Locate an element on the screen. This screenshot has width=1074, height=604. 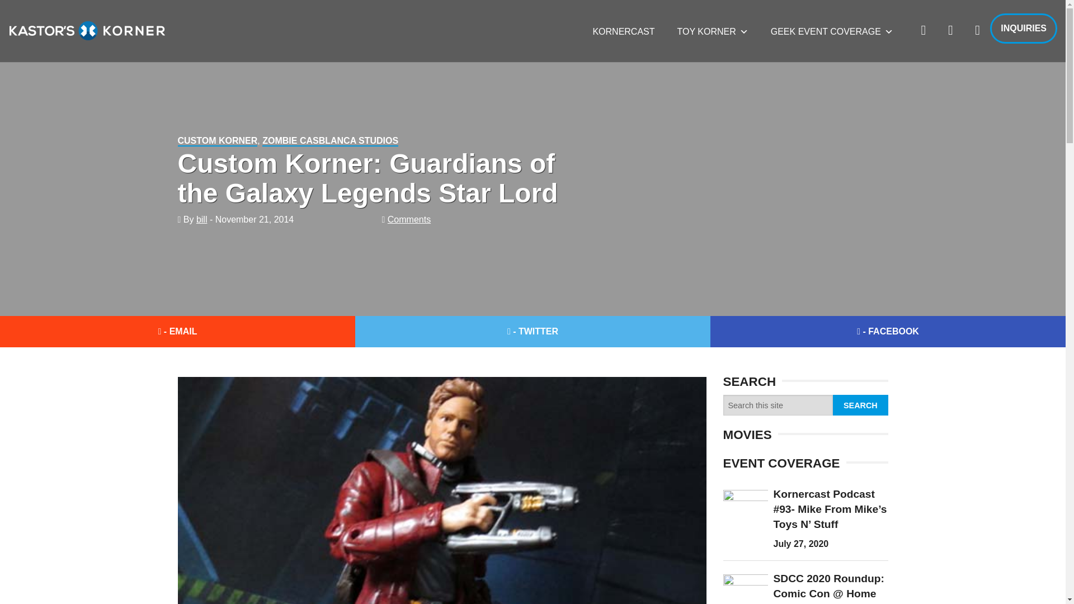
- TWITTER is located at coordinates (533, 331).